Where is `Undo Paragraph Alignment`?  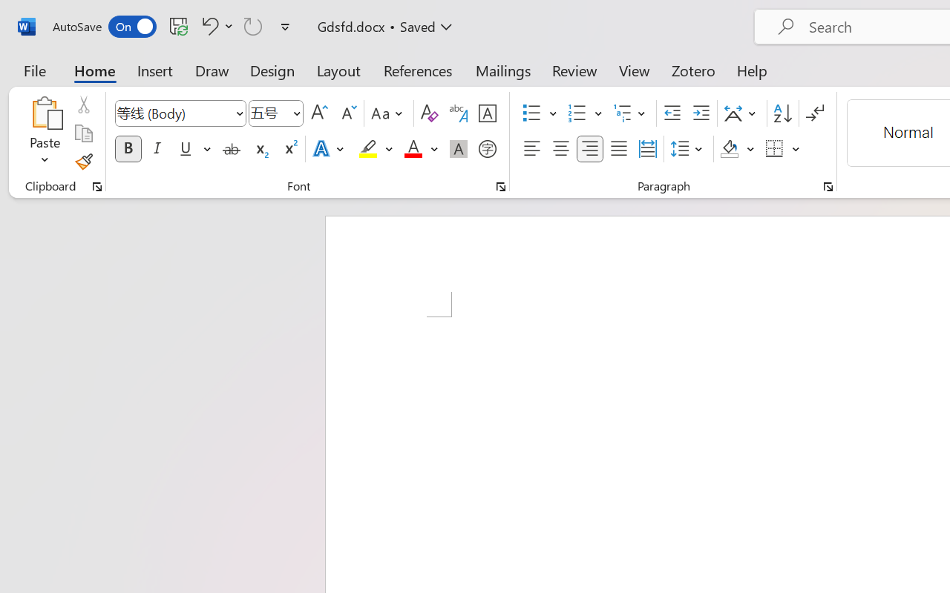 Undo Paragraph Alignment is located at coordinates (215, 26).